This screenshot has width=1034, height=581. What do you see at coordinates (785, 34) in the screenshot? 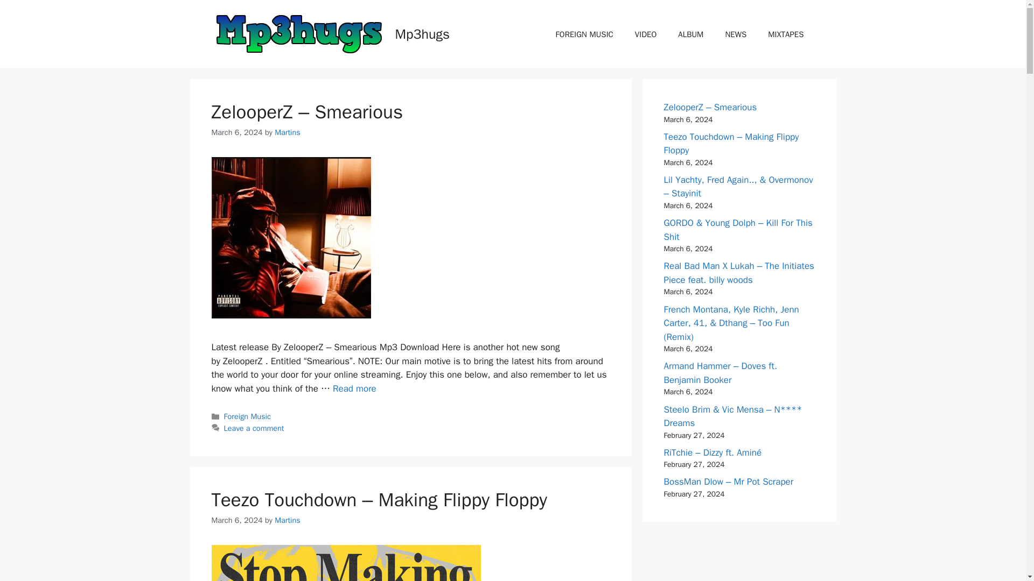
I see `MIXTAPES` at bounding box center [785, 34].